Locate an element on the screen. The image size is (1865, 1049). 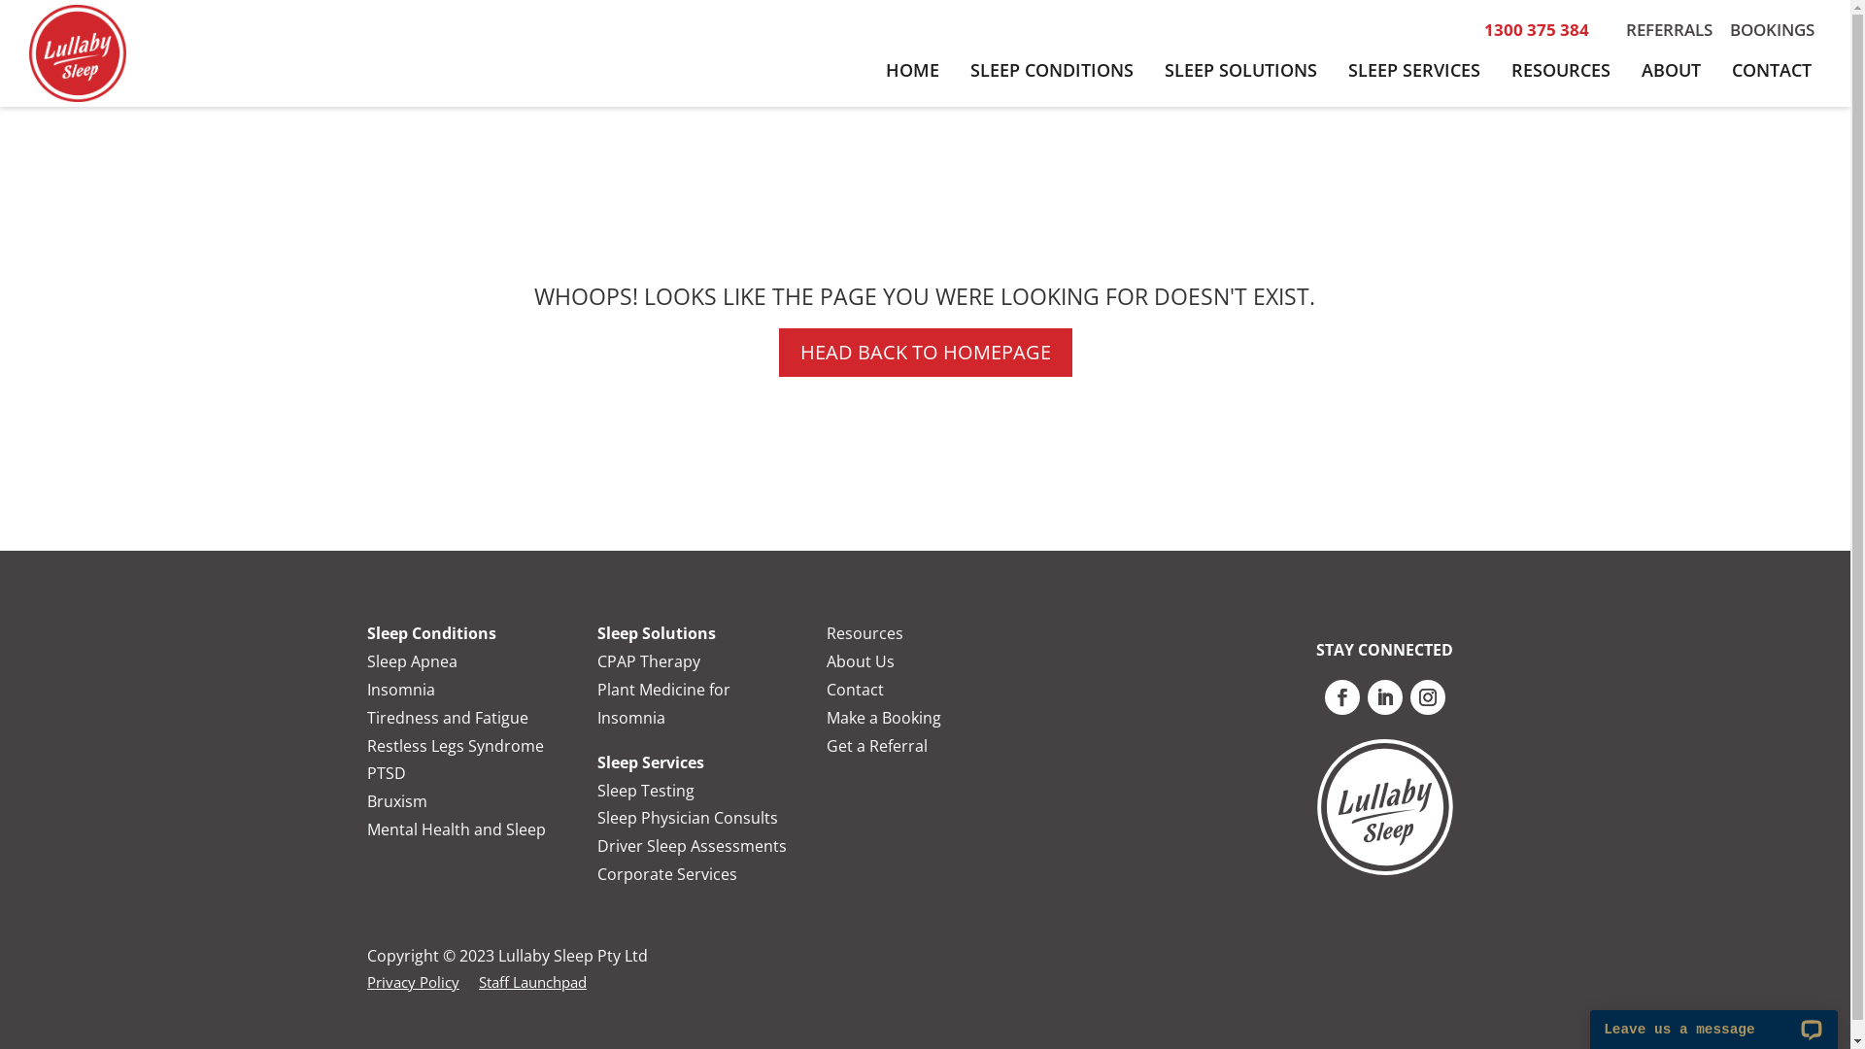
Follow on Facebook is located at coordinates (1342, 697).